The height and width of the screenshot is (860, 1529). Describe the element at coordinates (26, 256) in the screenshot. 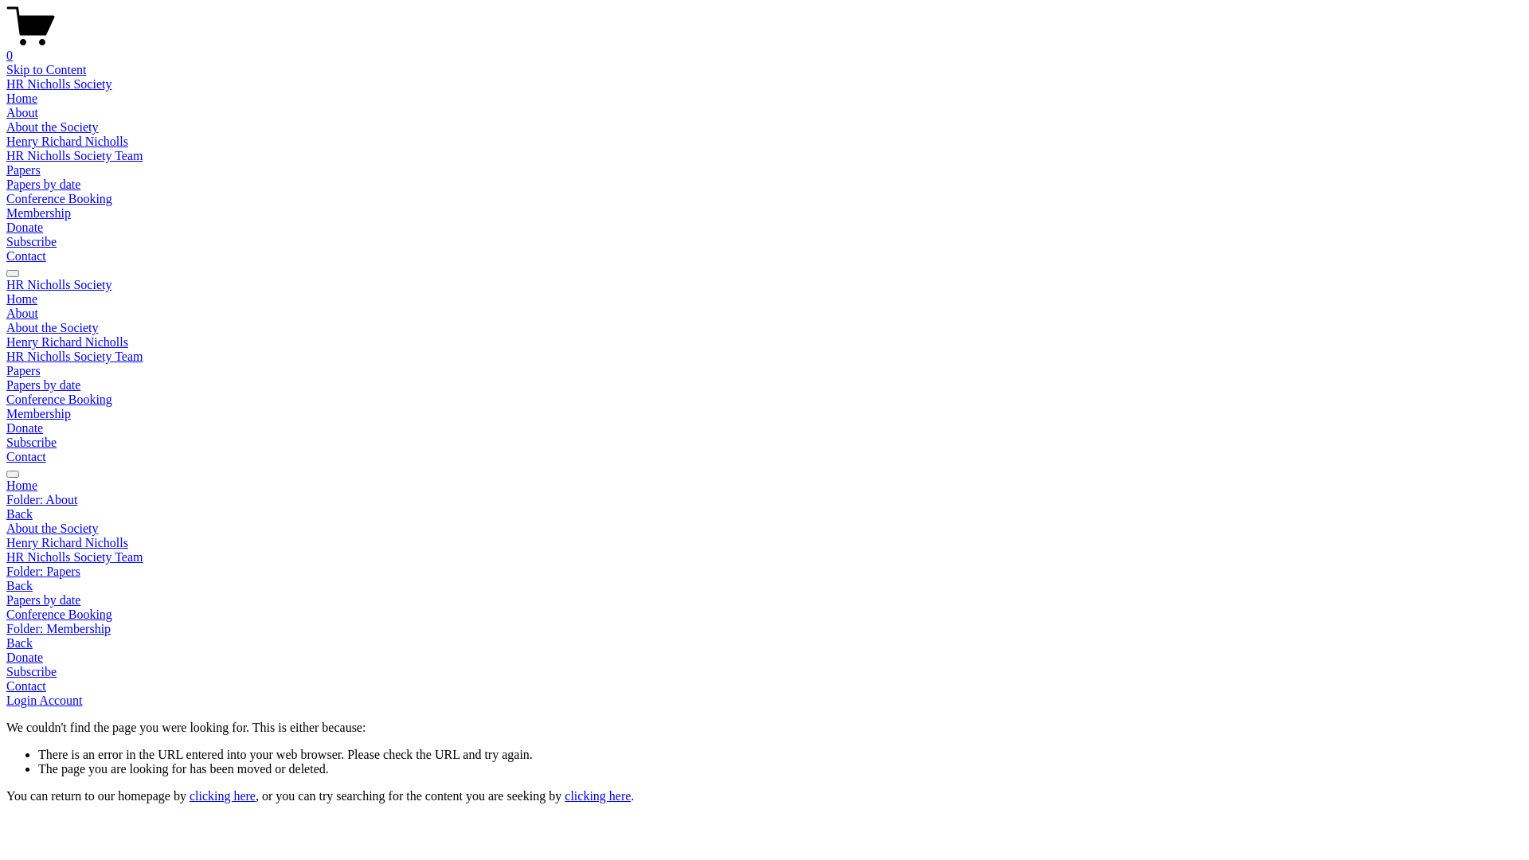

I see `Contact` at that location.